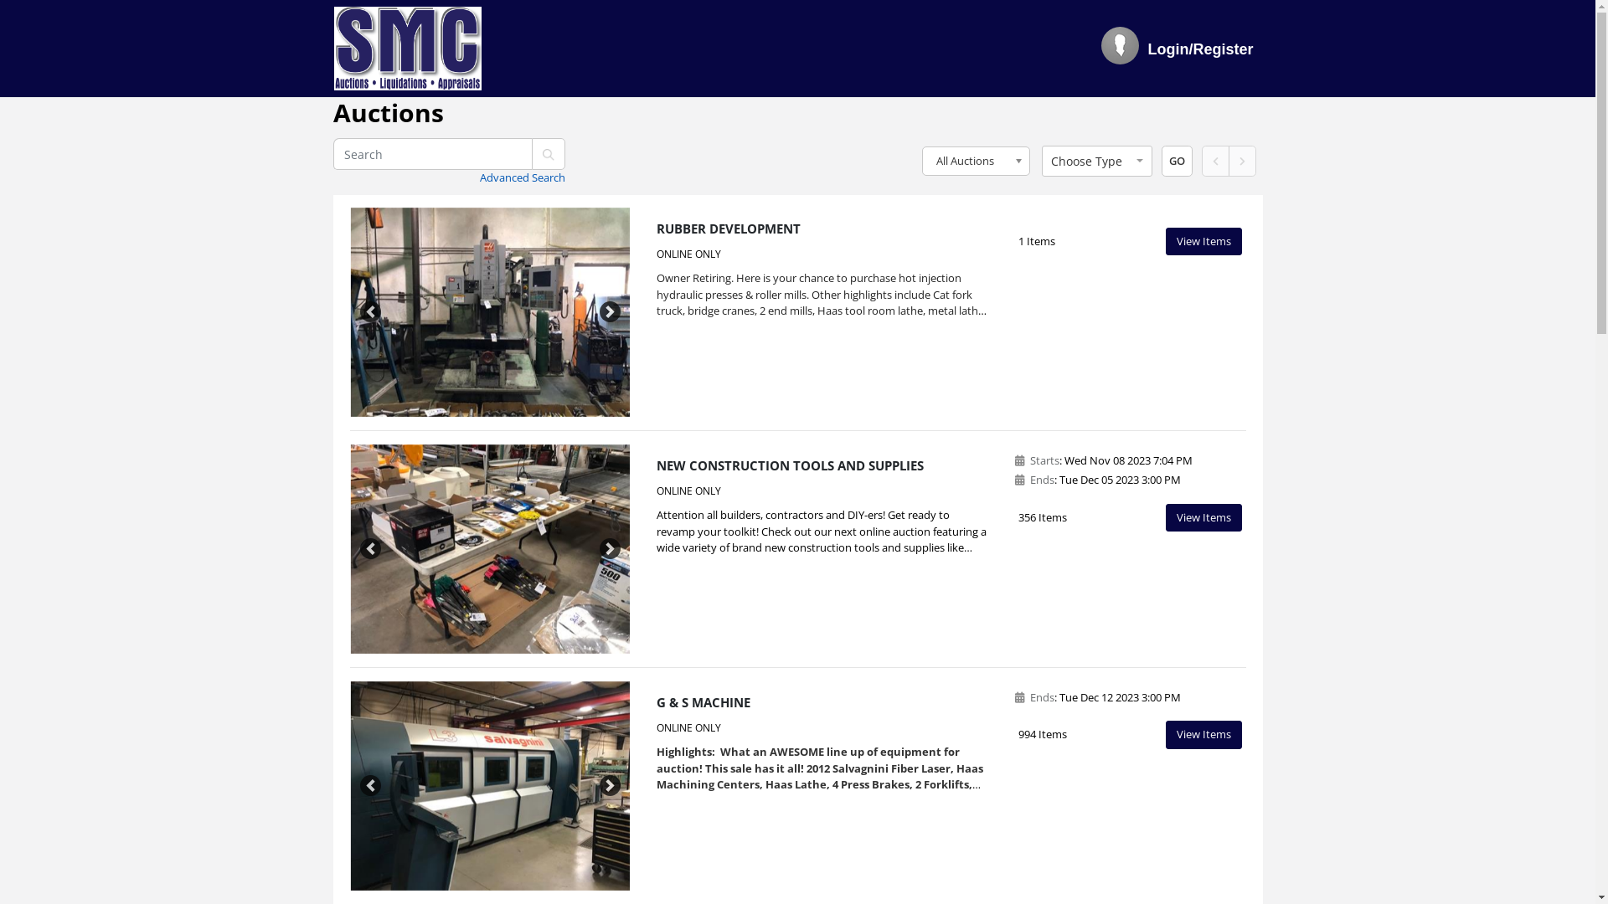 This screenshot has width=1608, height=904. I want to click on Advanced Search, so click(523, 177).